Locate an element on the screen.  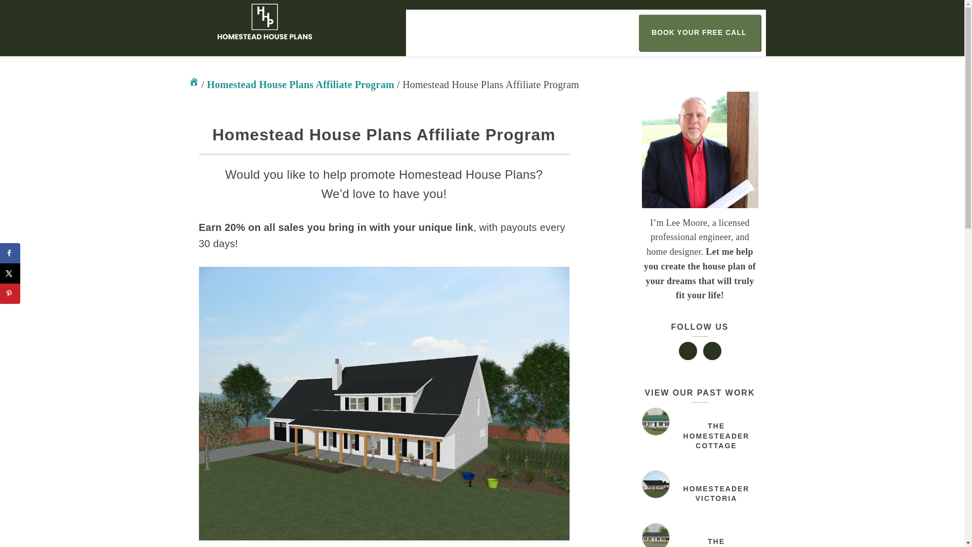
BROWSE GALLERY OF CUSTOM PLANS is located at coordinates (492, 33).